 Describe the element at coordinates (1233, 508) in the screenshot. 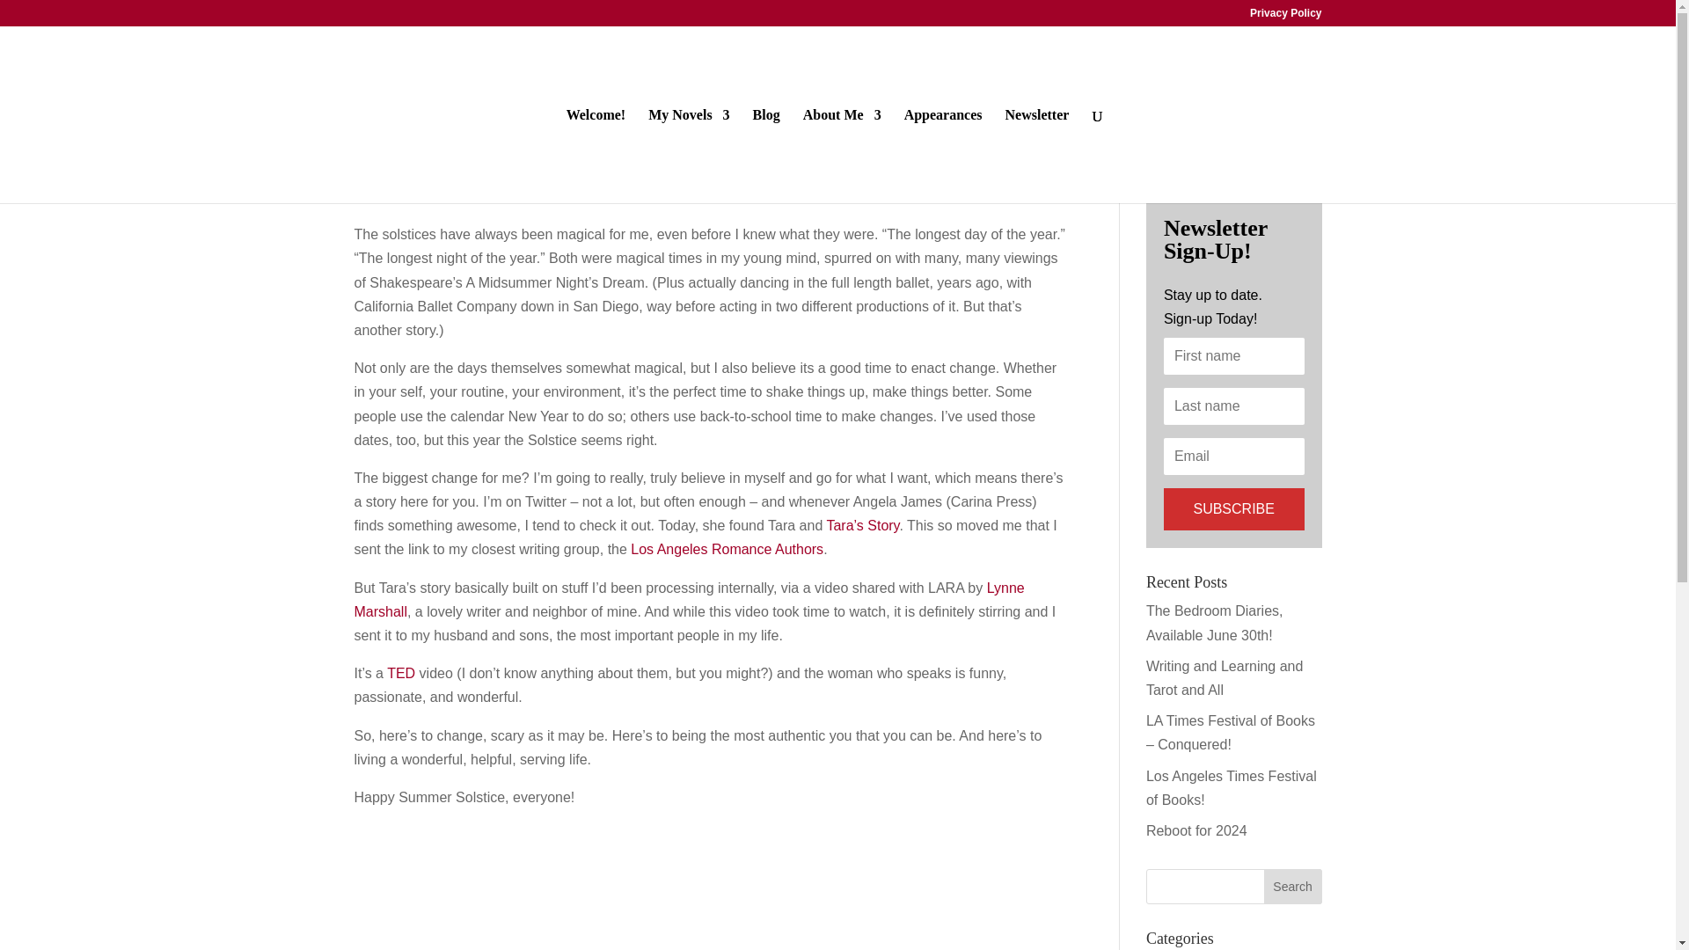

I see `SUBSCRIBE` at that location.